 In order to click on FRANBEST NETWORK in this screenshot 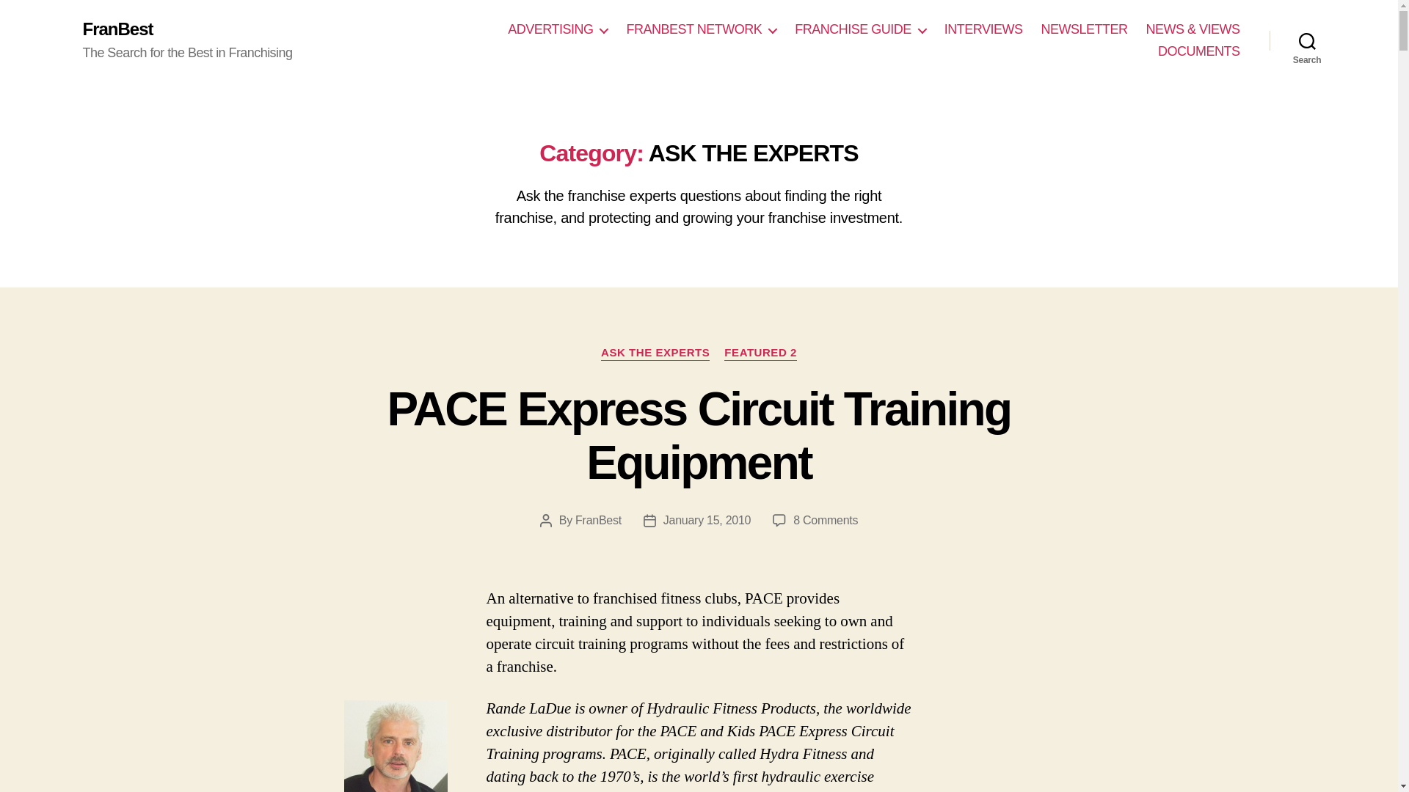, I will do `click(700, 29)`.